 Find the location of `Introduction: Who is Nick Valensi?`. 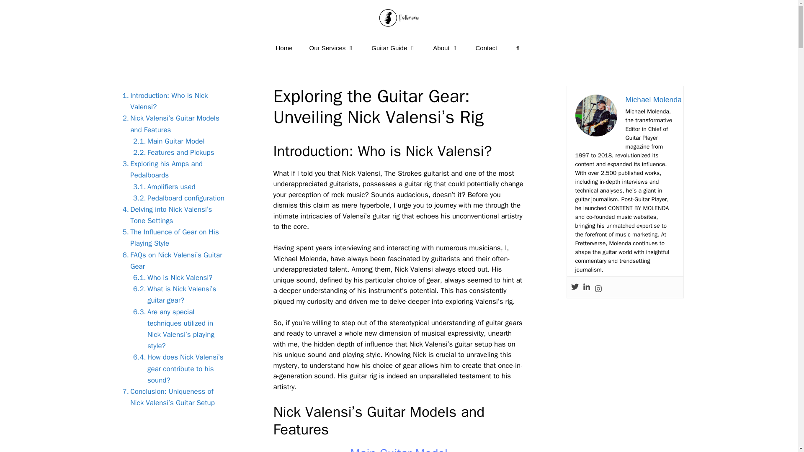

Introduction: Who is Nick Valensi? is located at coordinates (173, 101).